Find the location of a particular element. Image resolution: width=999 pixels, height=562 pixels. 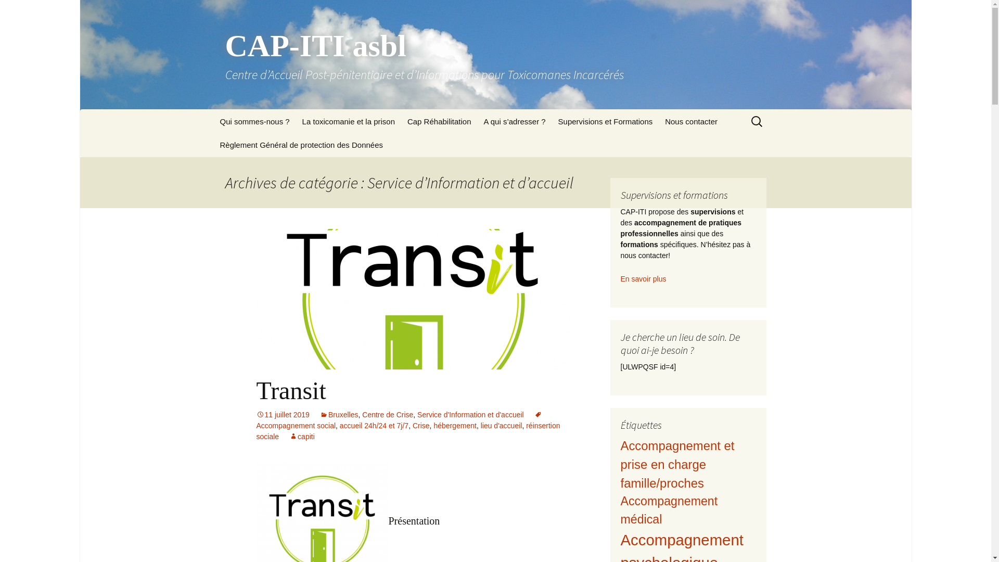

Transit is located at coordinates (290, 390).